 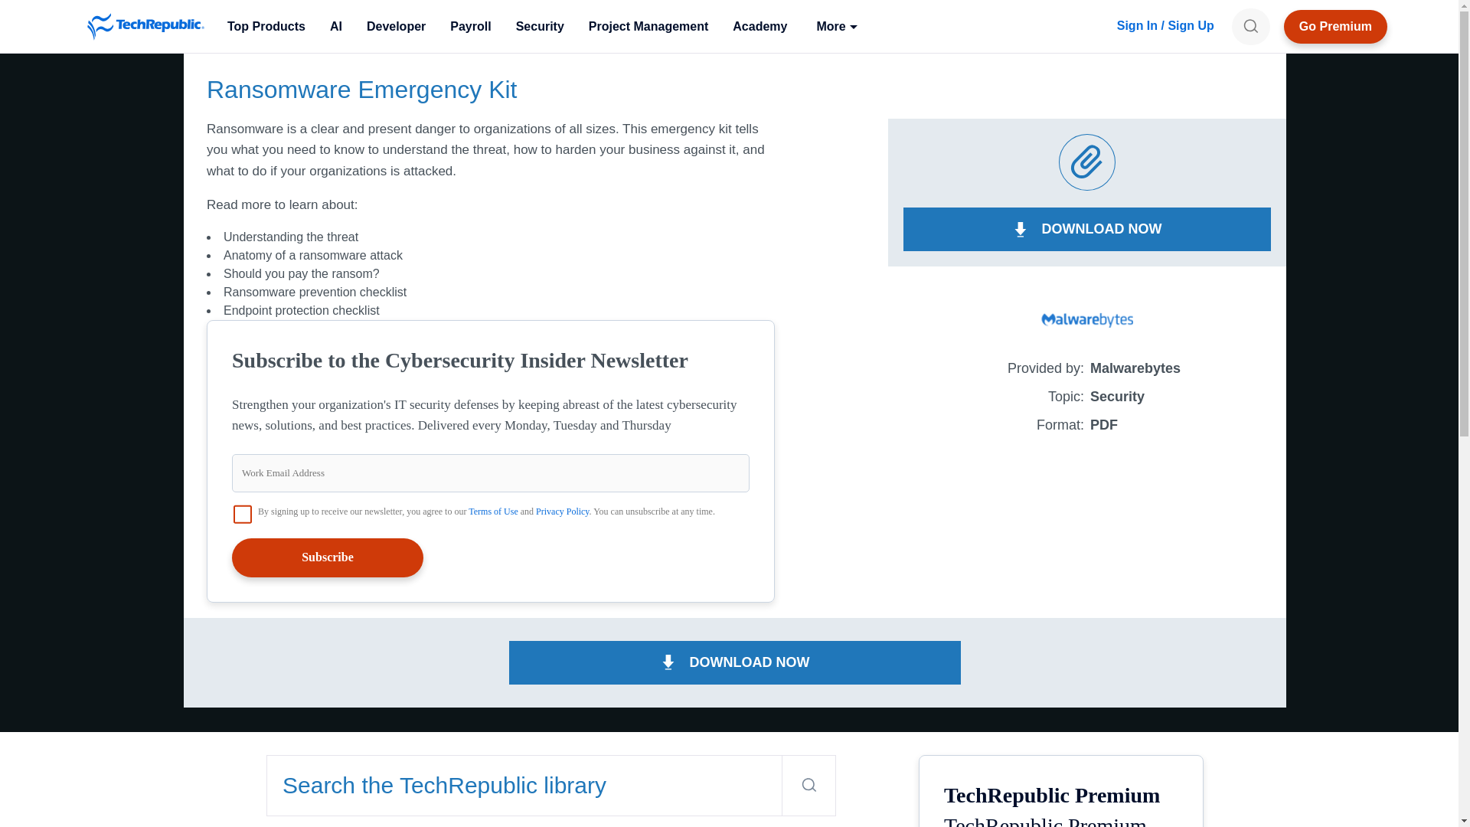 What do you see at coordinates (242, 514) in the screenshot?
I see `on` at bounding box center [242, 514].